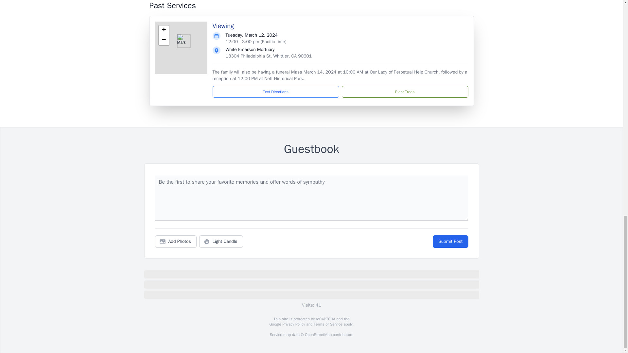 The height and width of the screenshot is (353, 628). I want to click on Zoom out, so click(164, 40).